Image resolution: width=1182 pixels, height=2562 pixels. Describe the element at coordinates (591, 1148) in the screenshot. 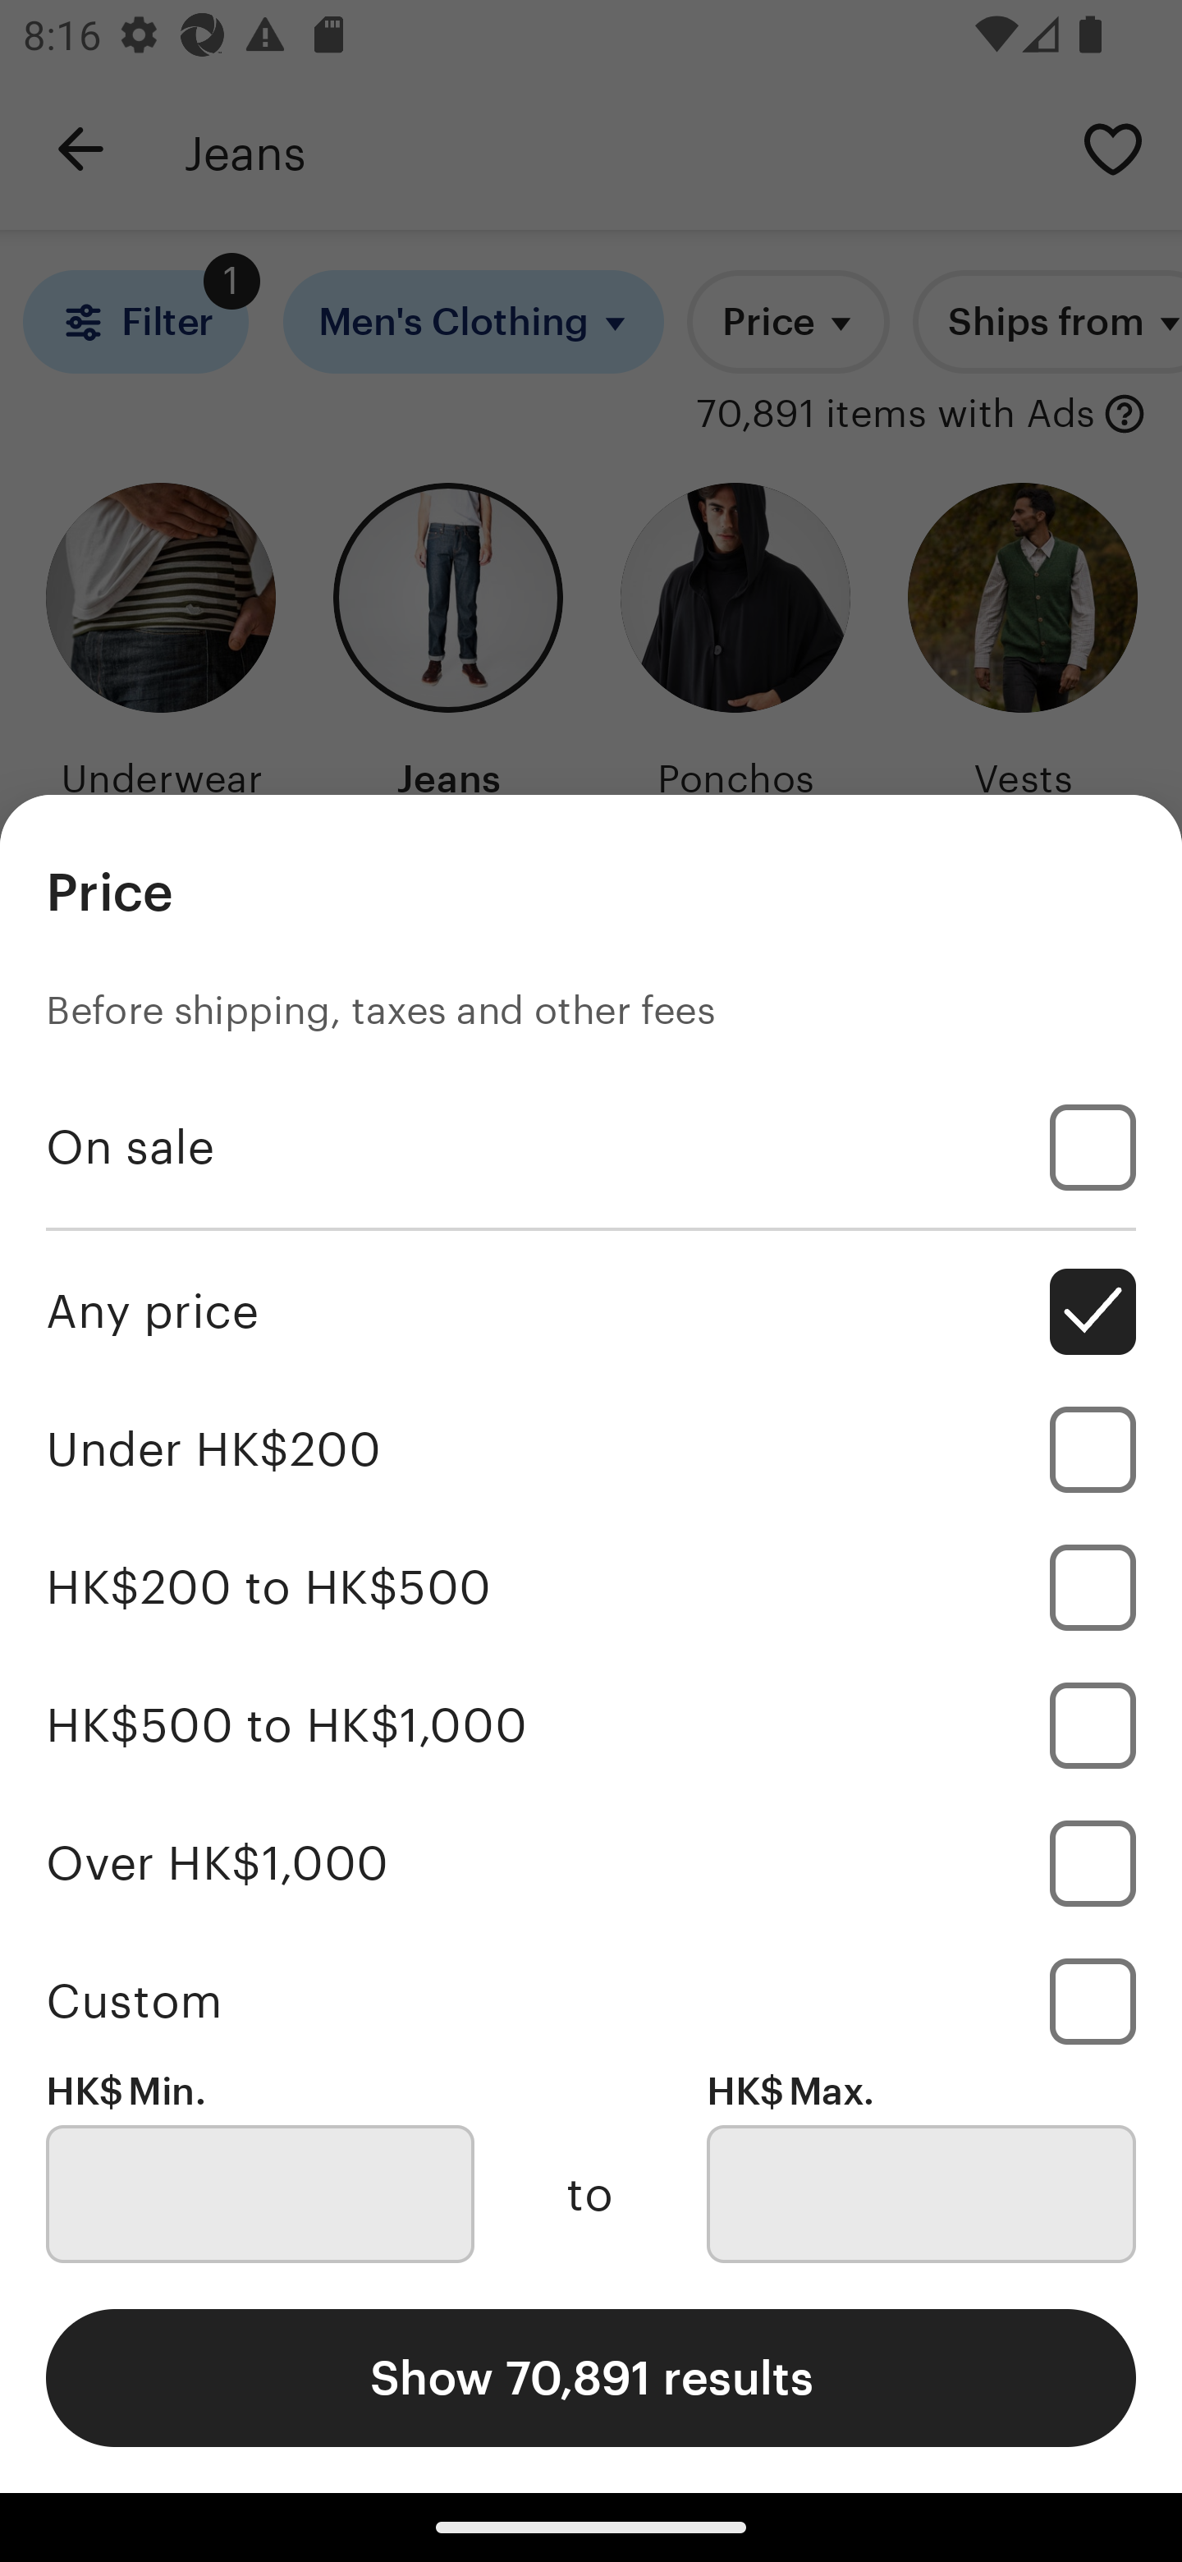

I see `On sale` at that location.